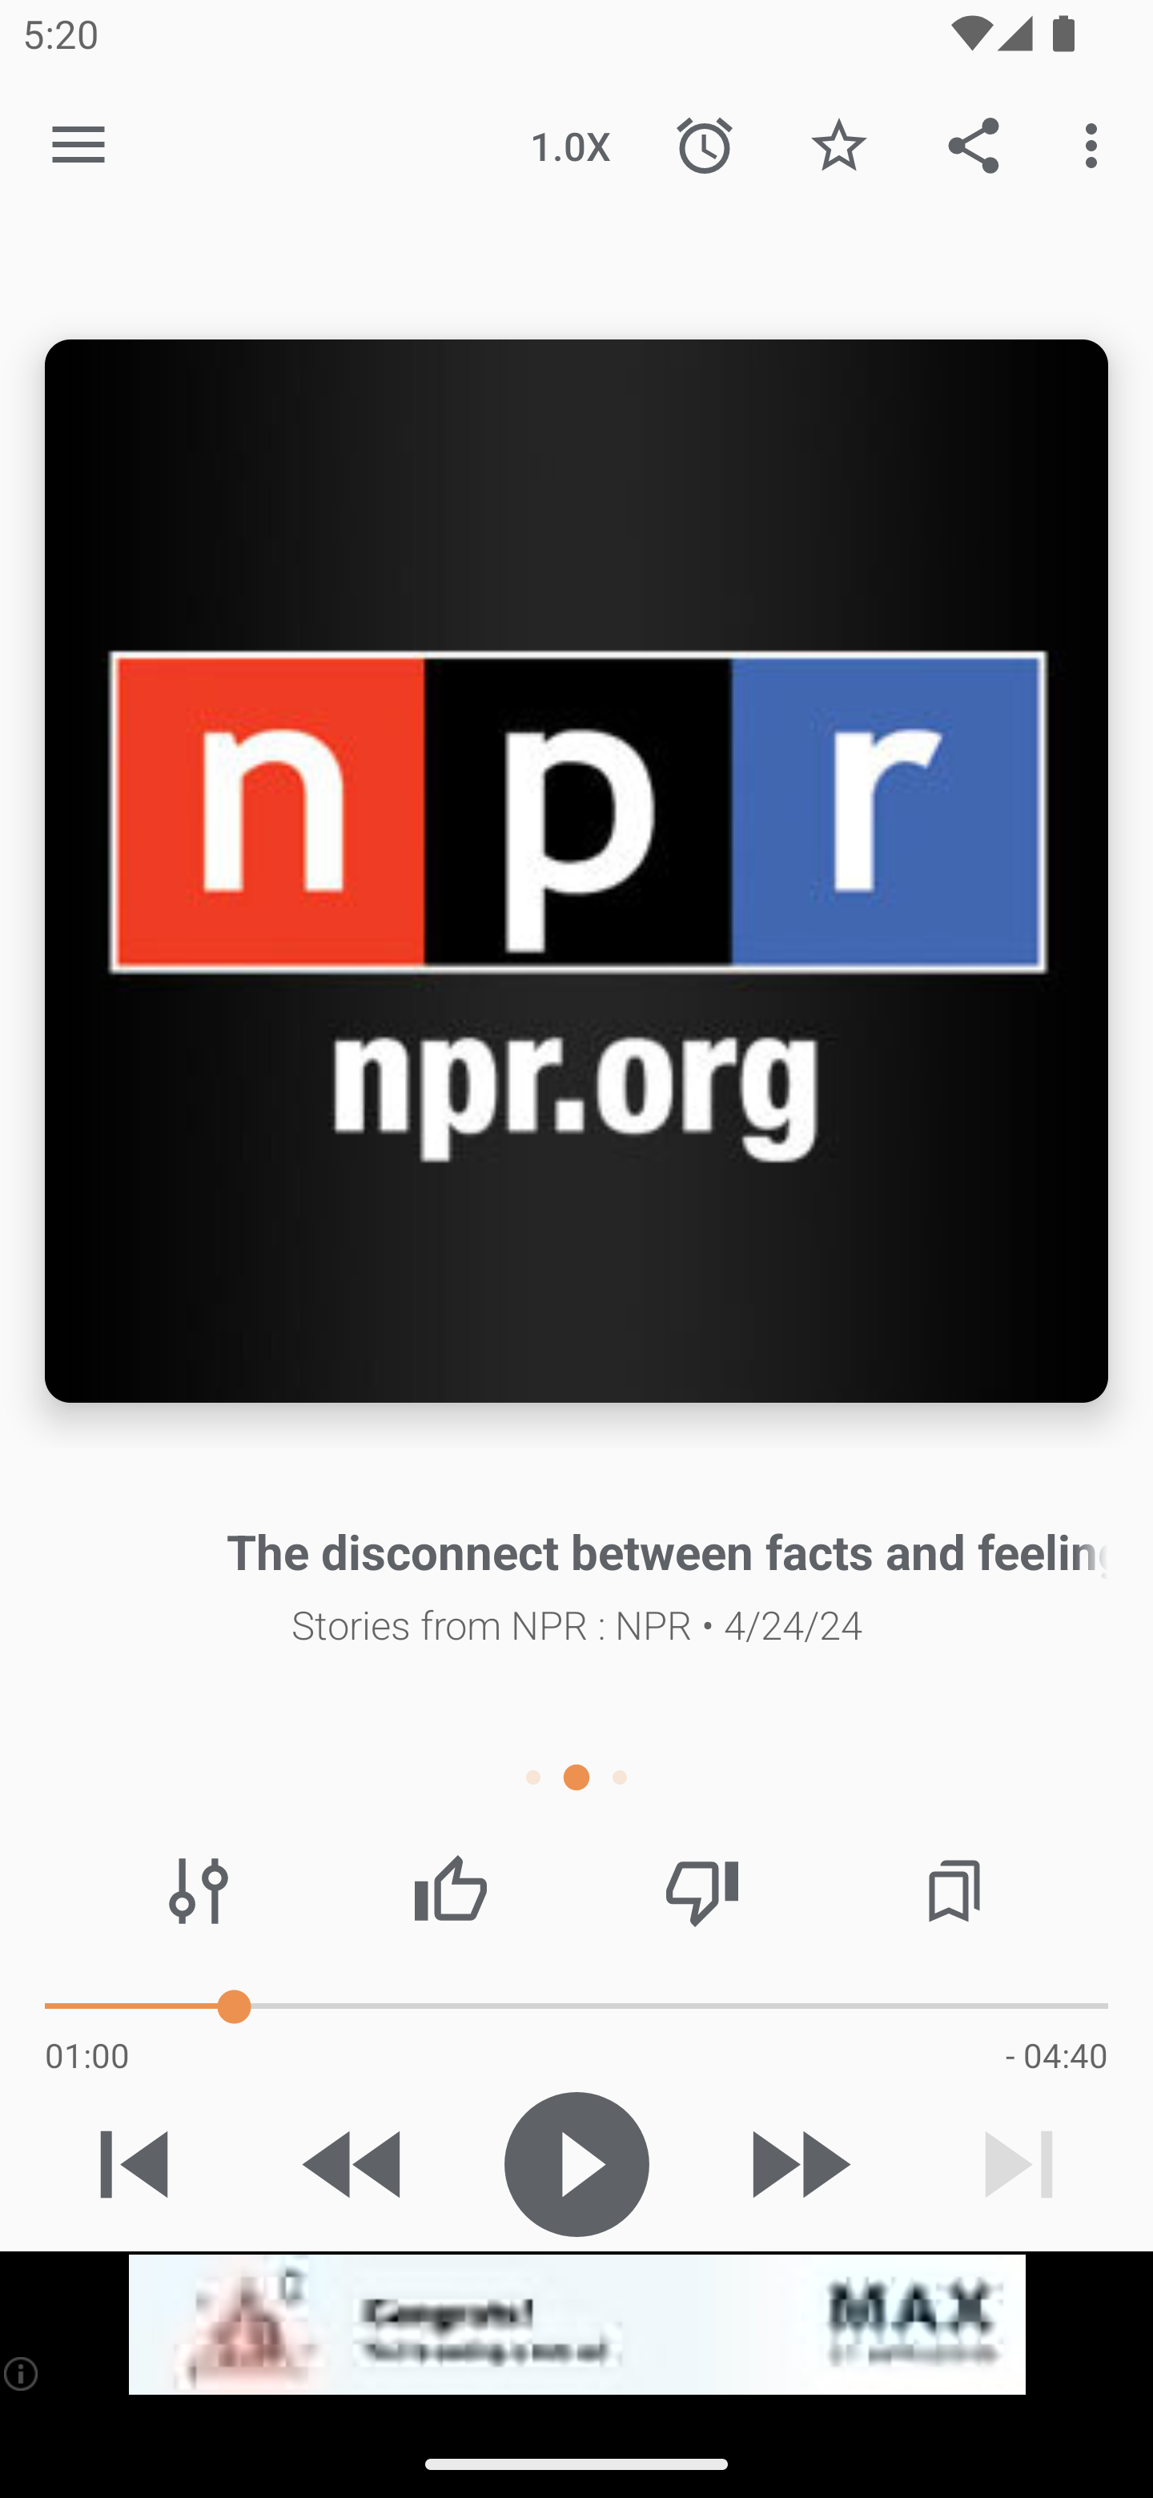 Image resolution: width=1153 pixels, height=2498 pixels. I want to click on Next track, so click(1018, 2164).